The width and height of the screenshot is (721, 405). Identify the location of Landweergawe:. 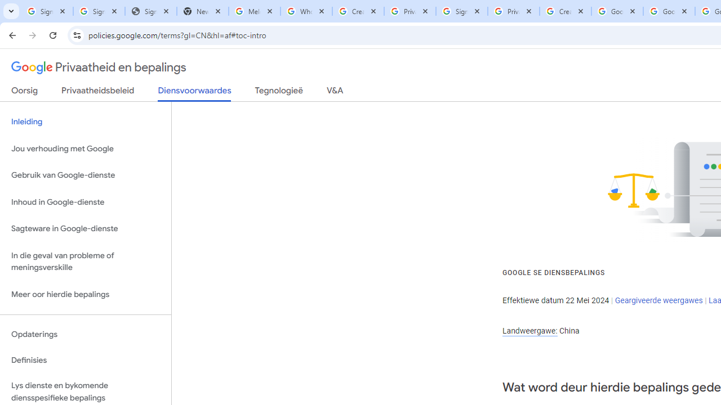
(529, 331).